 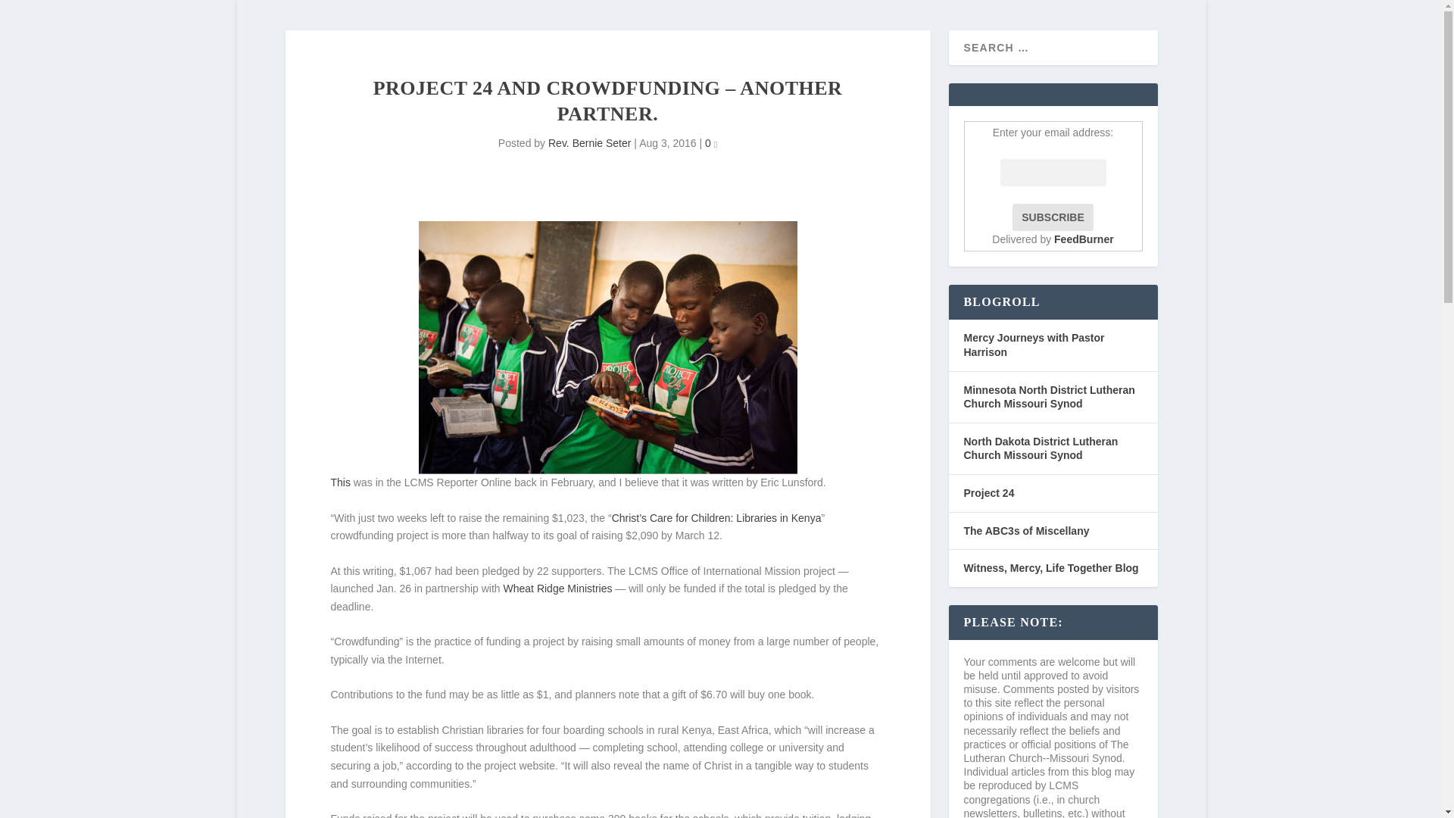 I want to click on Rev. Bernie Seter, so click(x=589, y=142).